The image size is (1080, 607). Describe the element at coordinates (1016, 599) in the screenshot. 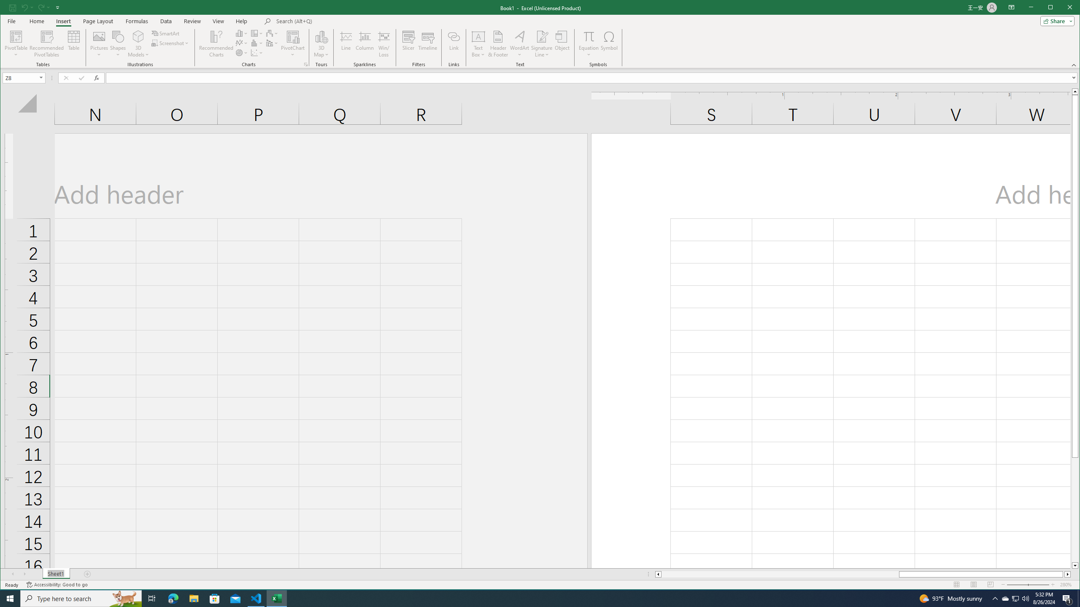

I see `PivotTable` at that location.